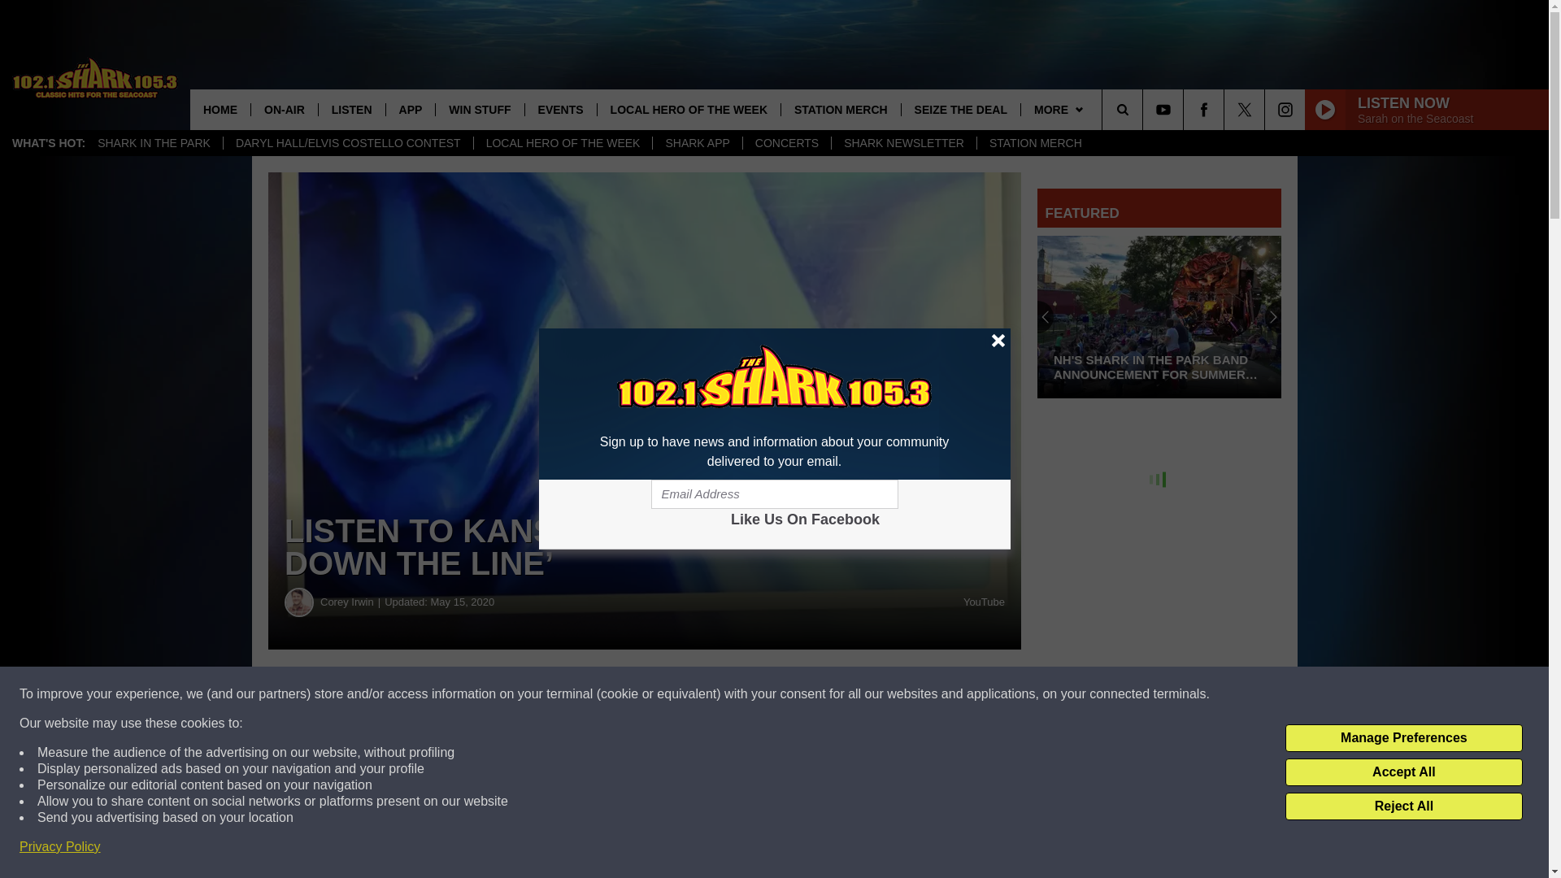 The image size is (1561, 878). I want to click on Manage Preferences, so click(1403, 738).